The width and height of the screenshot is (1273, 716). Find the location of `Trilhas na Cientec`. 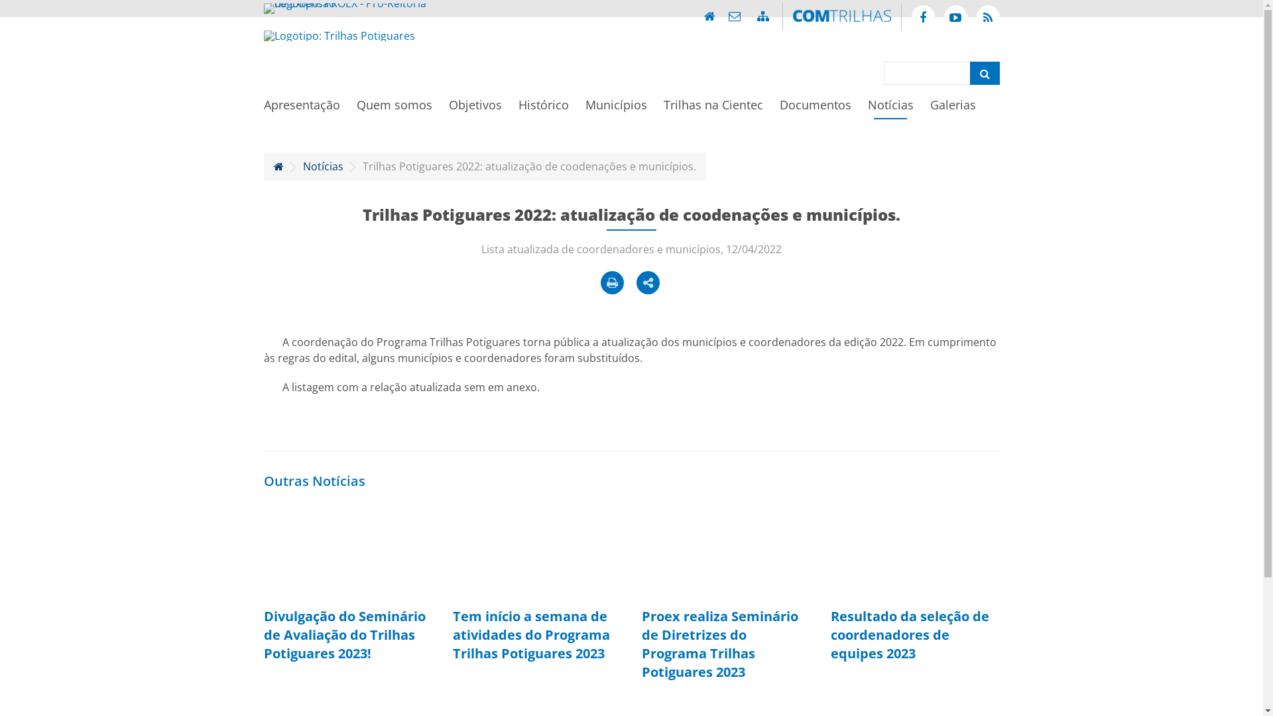

Trilhas na Cientec is located at coordinates (713, 109).